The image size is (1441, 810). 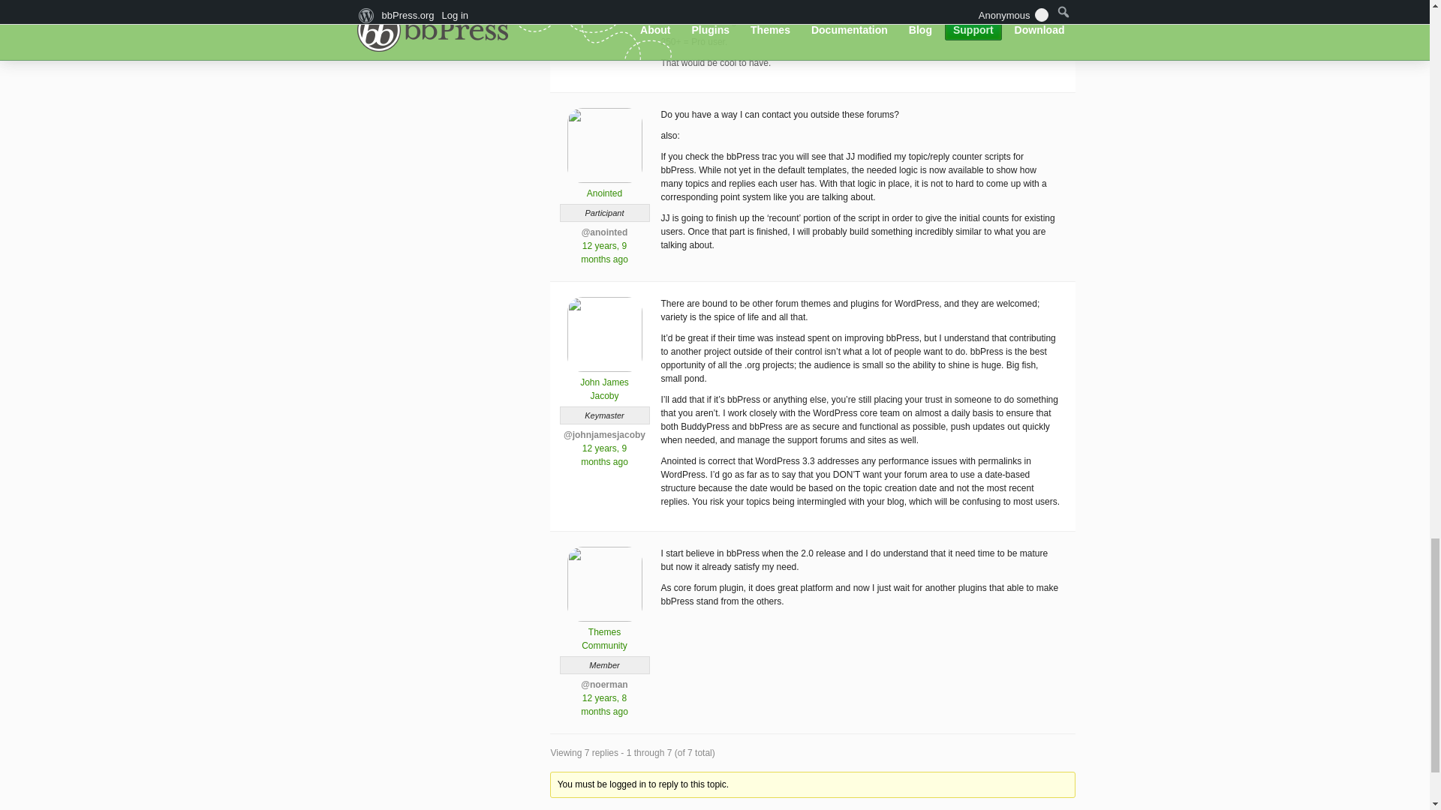 I want to click on 12 years, 8 months ago, so click(x=604, y=705).